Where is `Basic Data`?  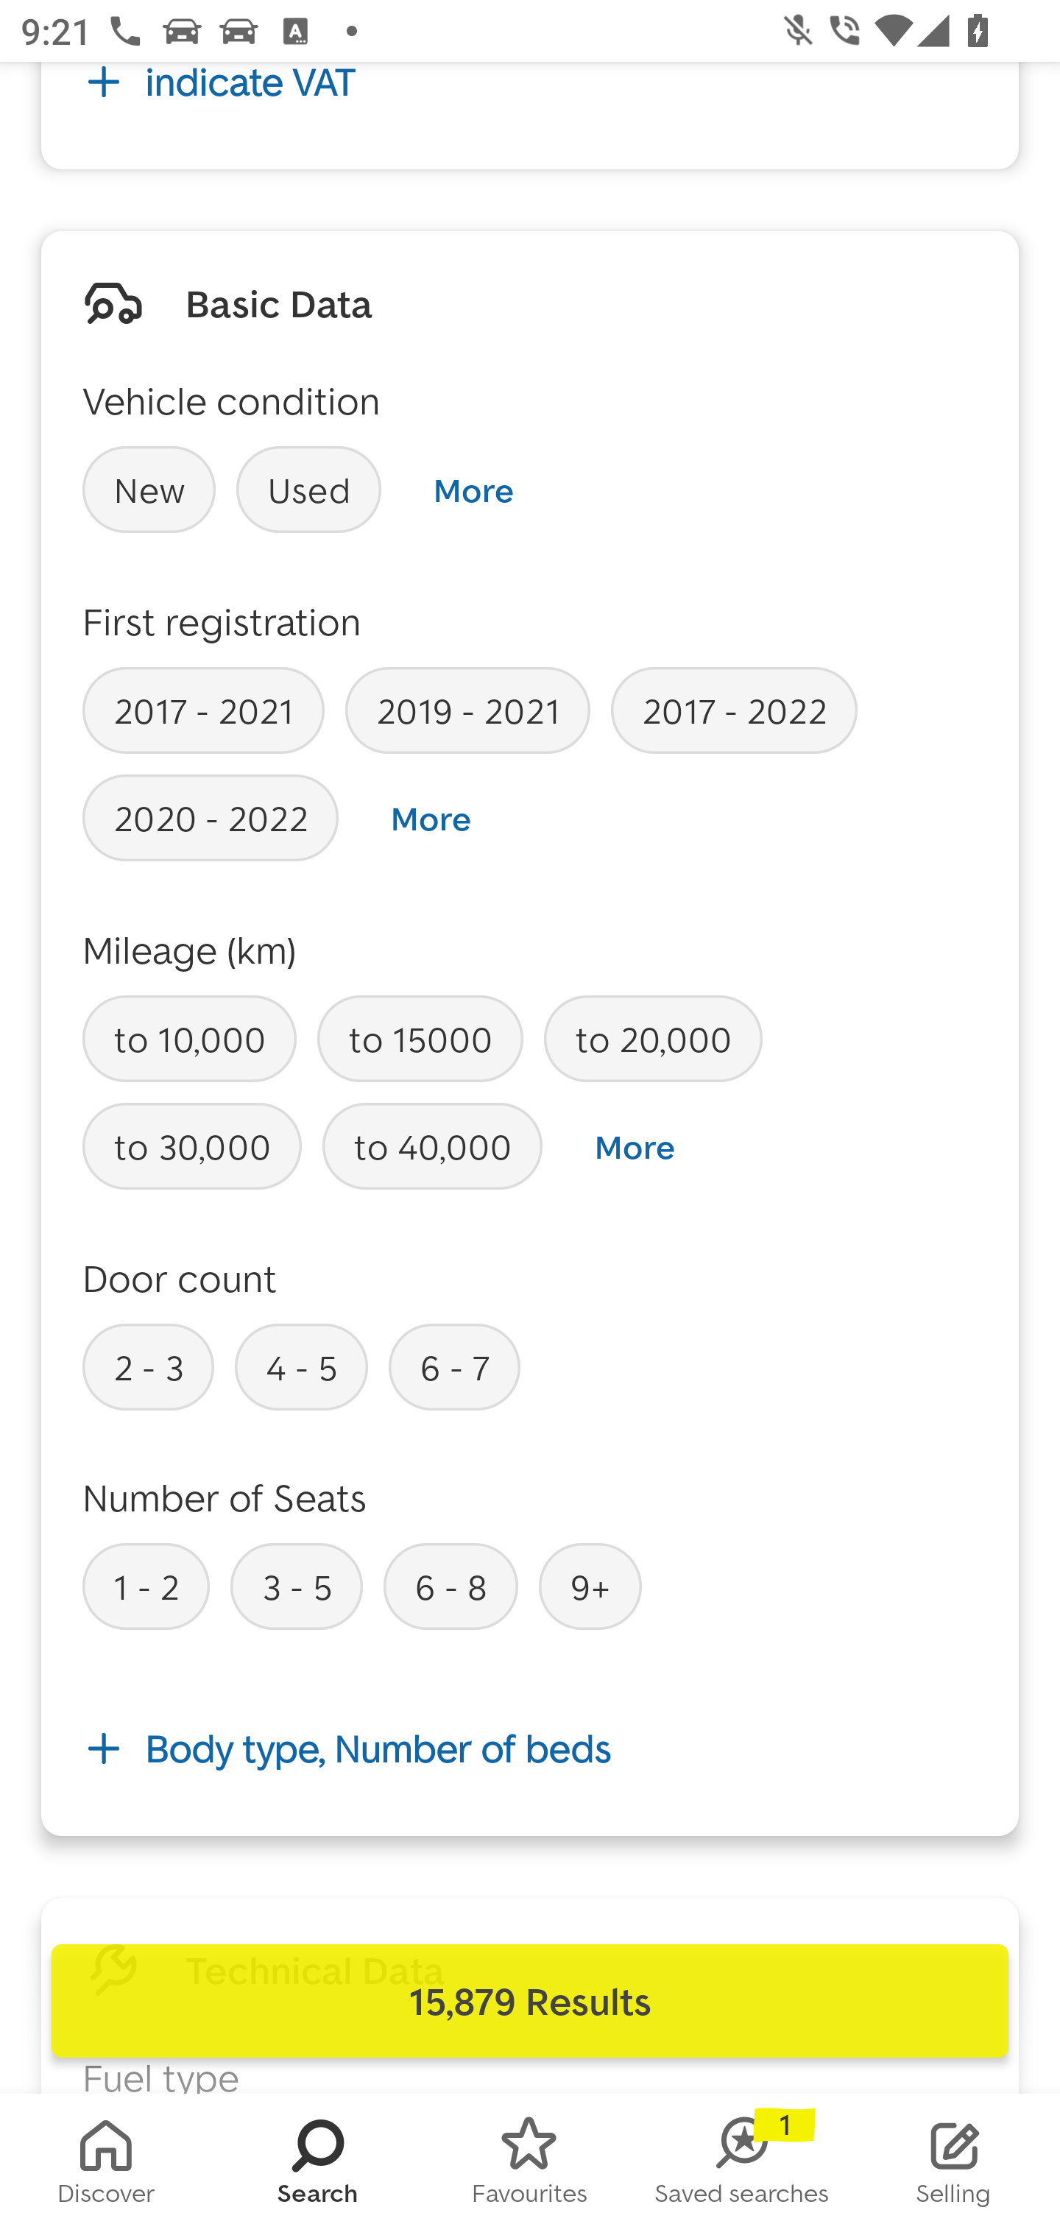
Basic Data is located at coordinates (278, 303).